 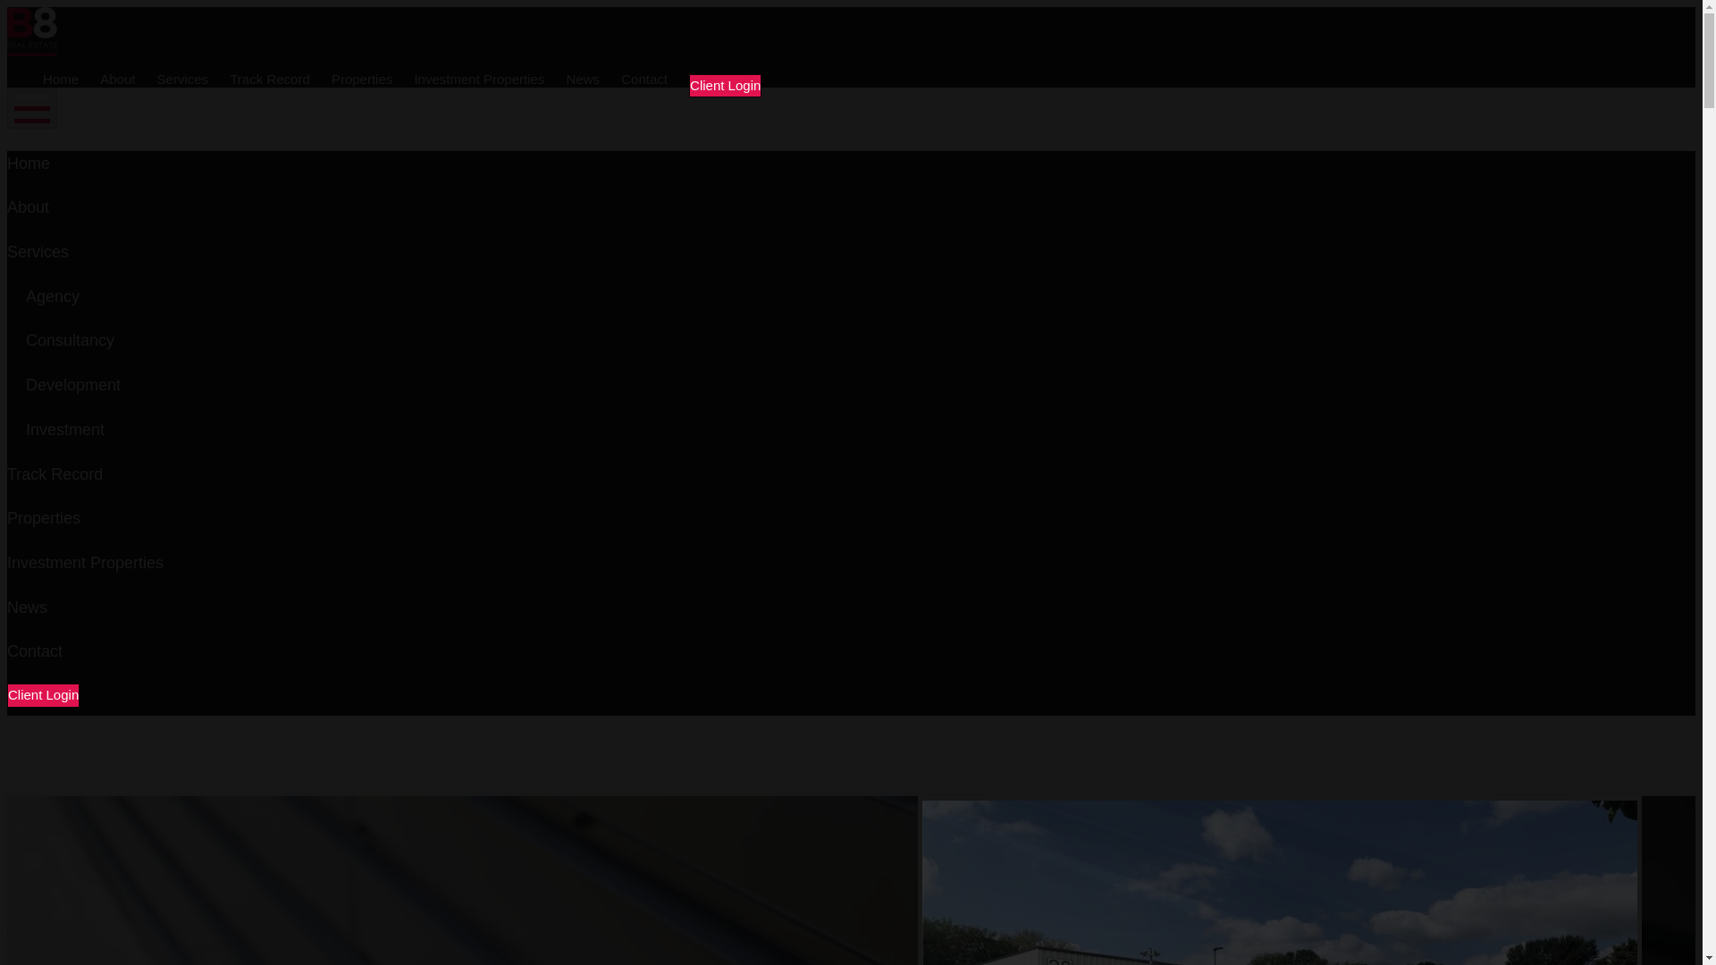 I want to click on News, so click(x=27, y=608).